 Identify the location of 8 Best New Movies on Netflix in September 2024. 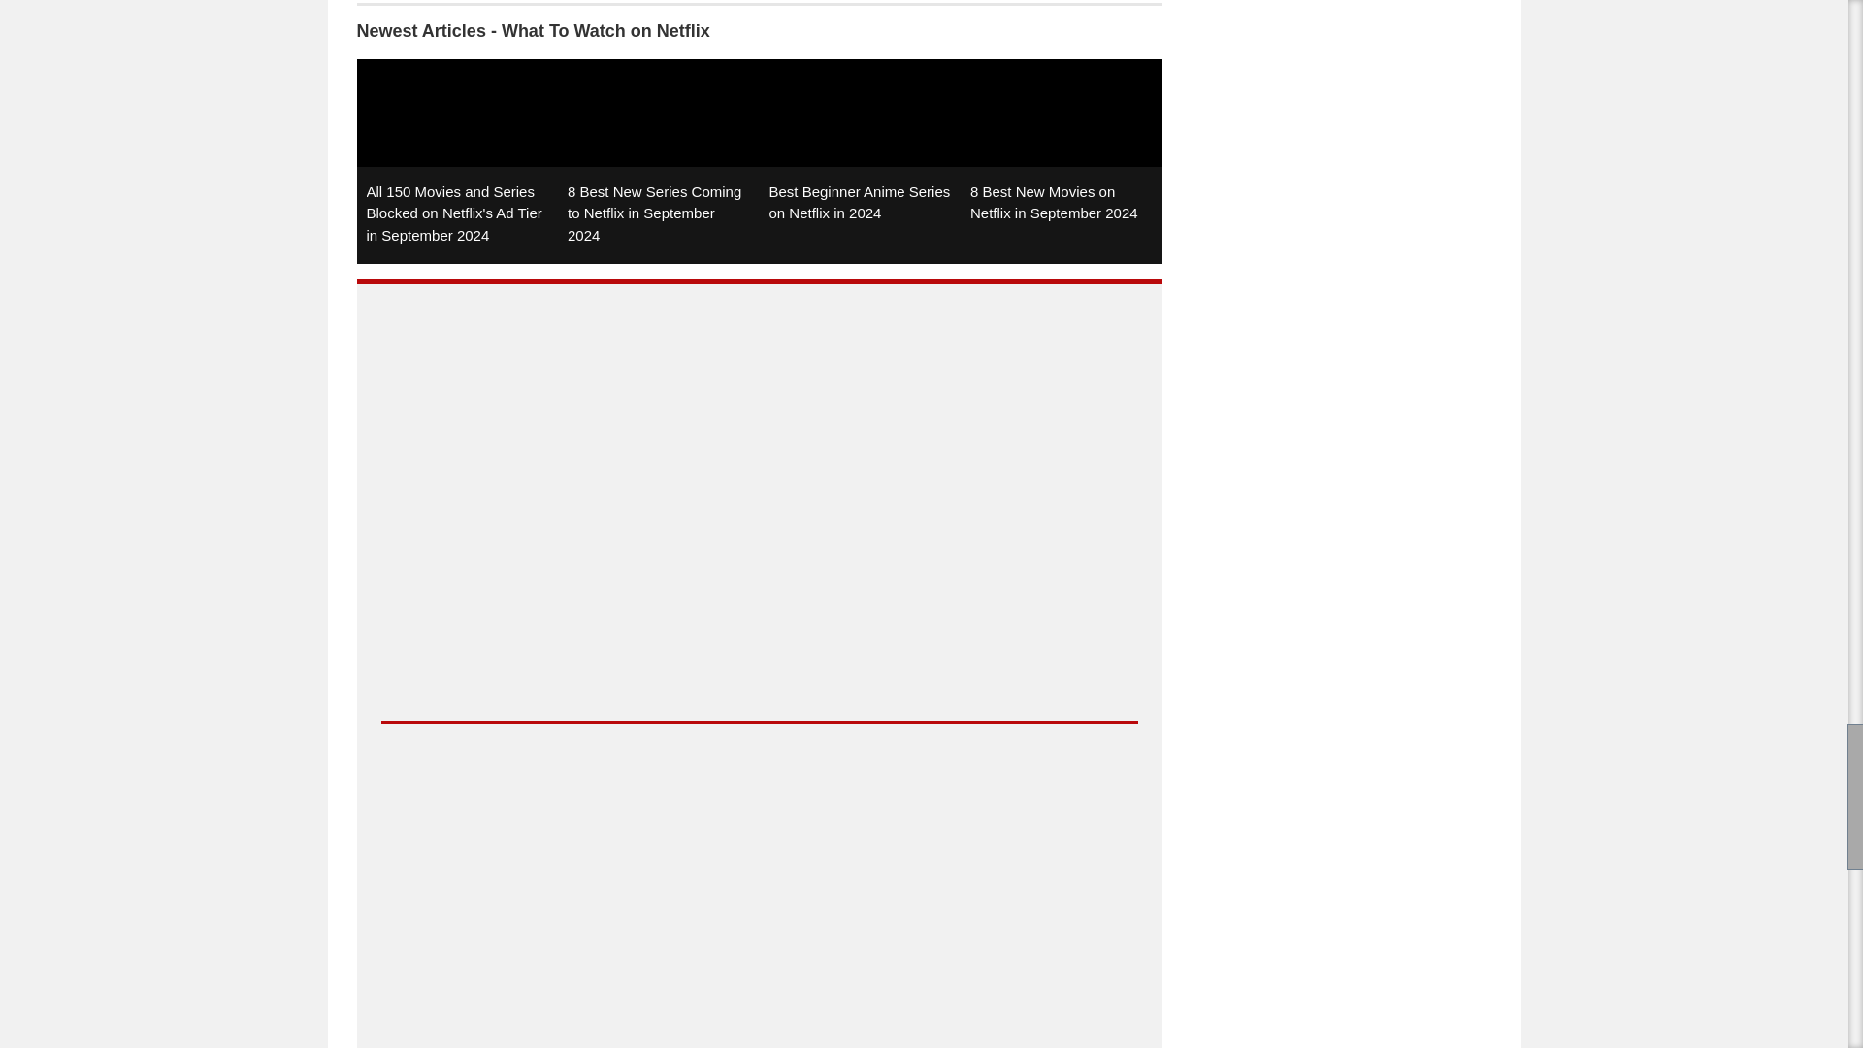
(1062, 161).